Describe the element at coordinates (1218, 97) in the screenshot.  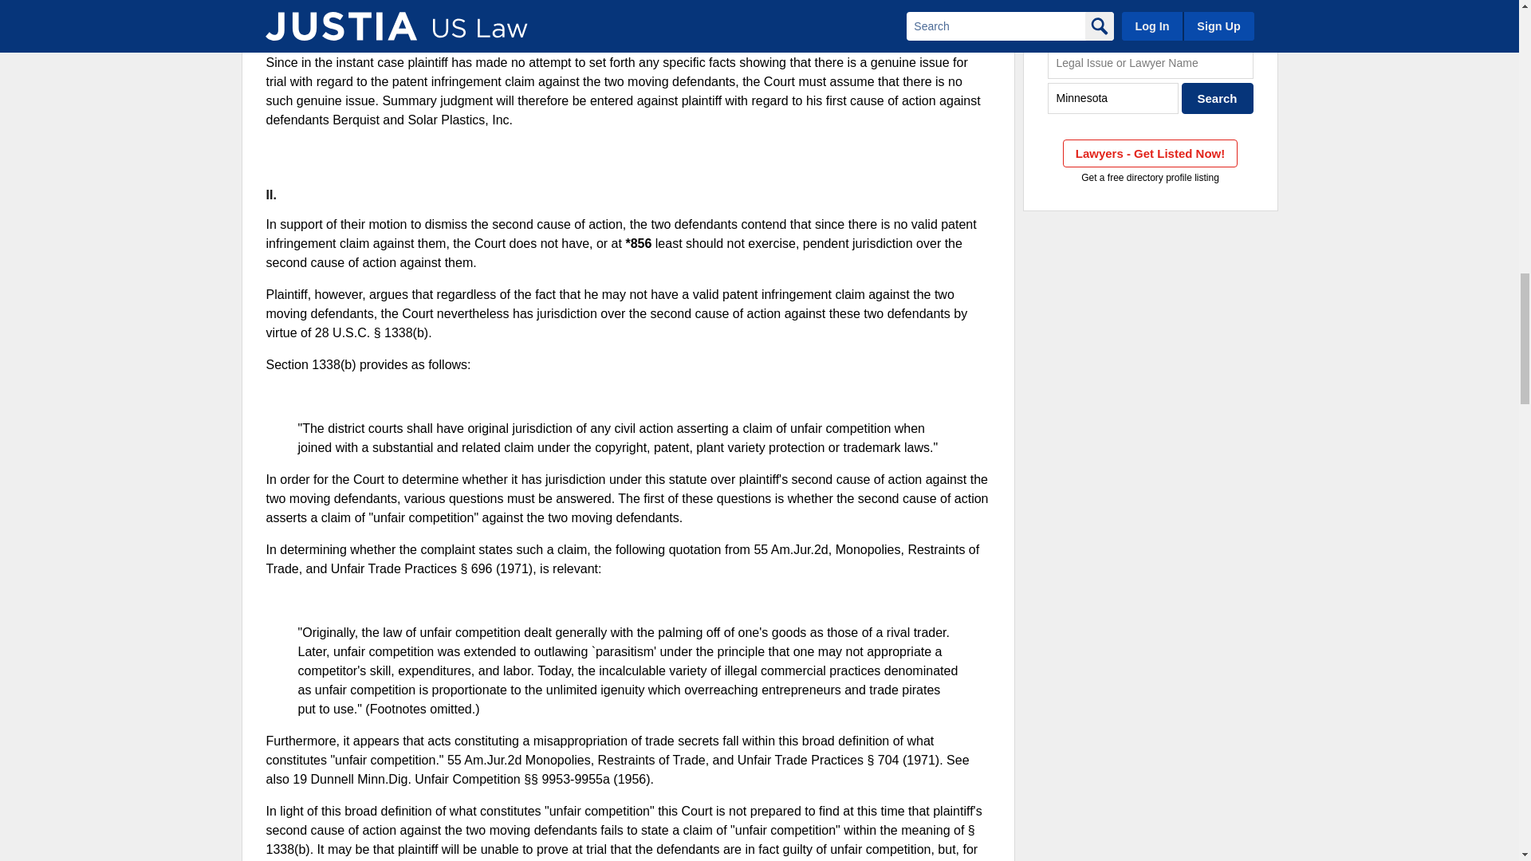
I see `Search` at that location.